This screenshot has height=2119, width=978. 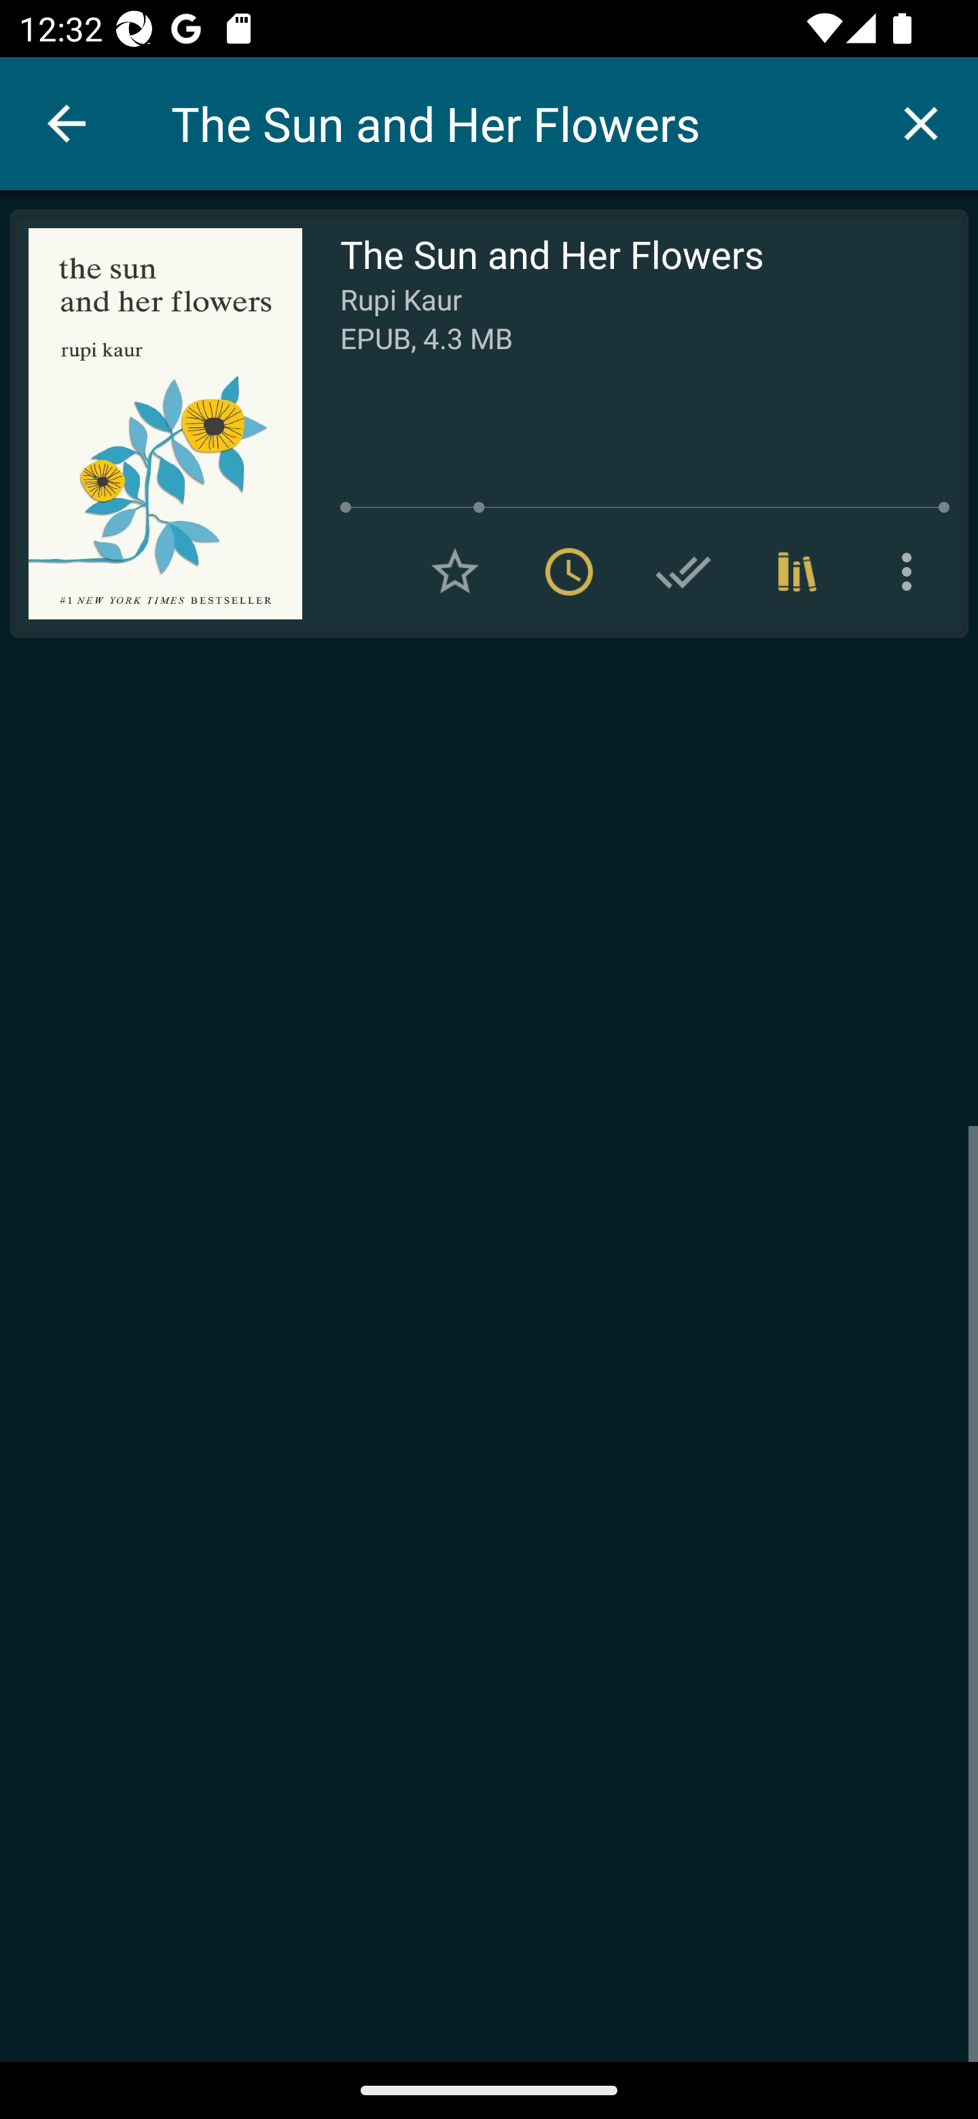 I want to click on Clear, so click(x=921, y=122).